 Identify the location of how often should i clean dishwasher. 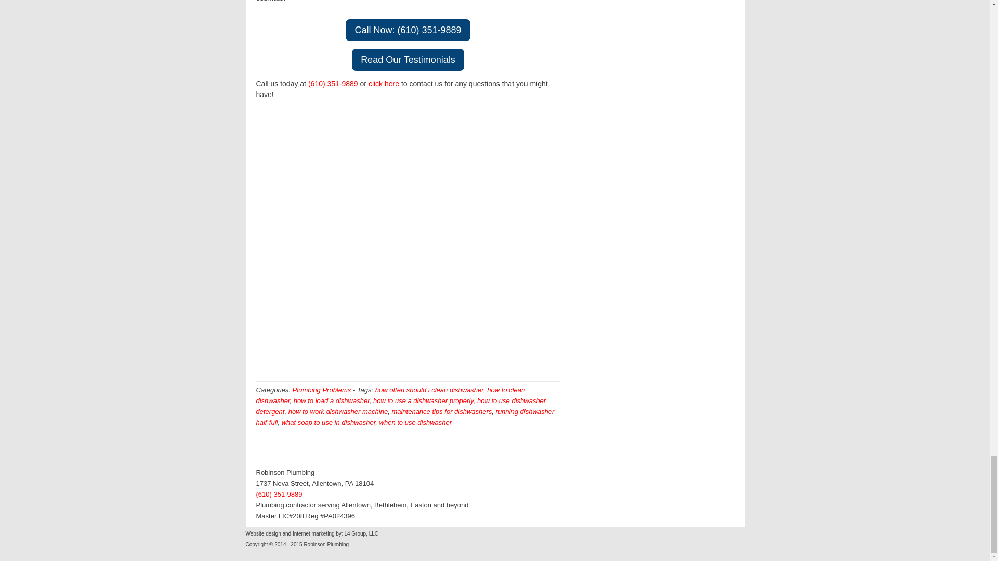
(429, 390).